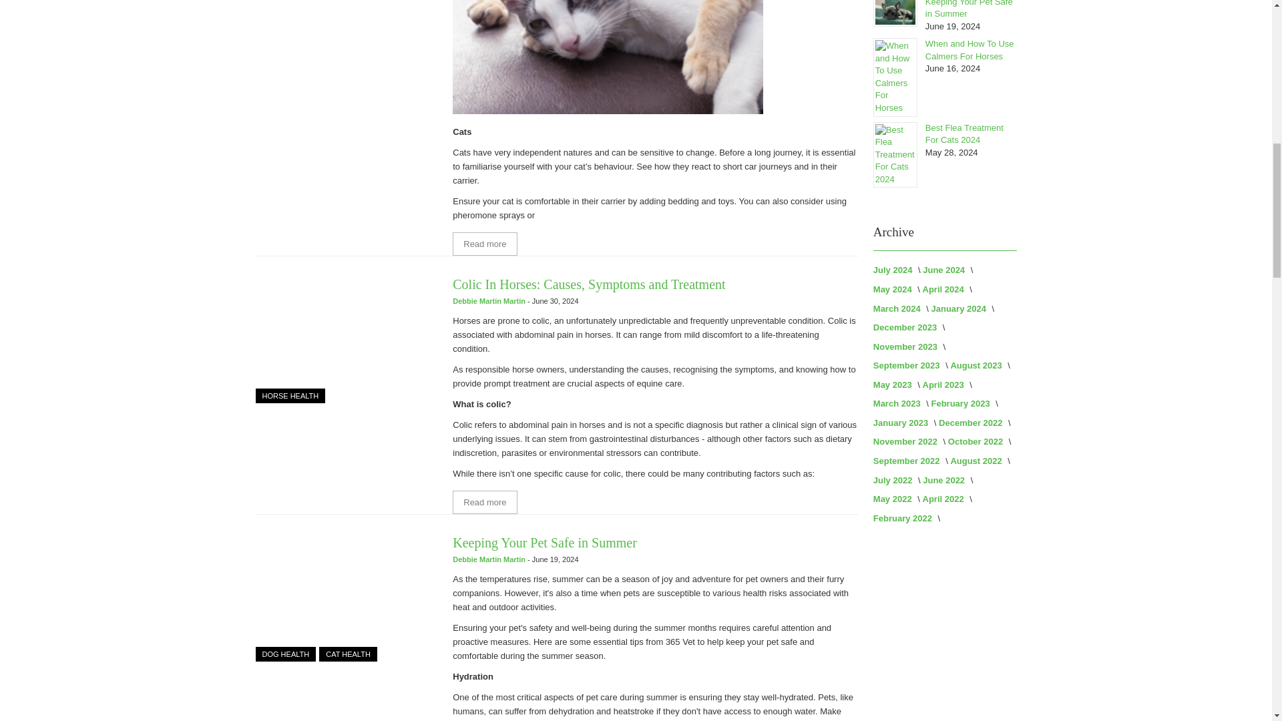  Describe the element at coordinates (348, 654) in the screenshot. I see `Cat Health` at that location.